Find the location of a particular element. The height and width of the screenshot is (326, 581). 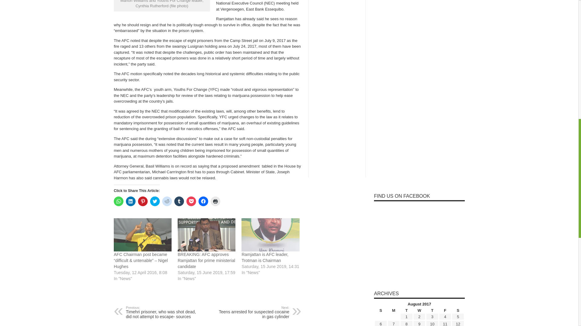

Click to share on Pocket is located at coordinates (191, 201).